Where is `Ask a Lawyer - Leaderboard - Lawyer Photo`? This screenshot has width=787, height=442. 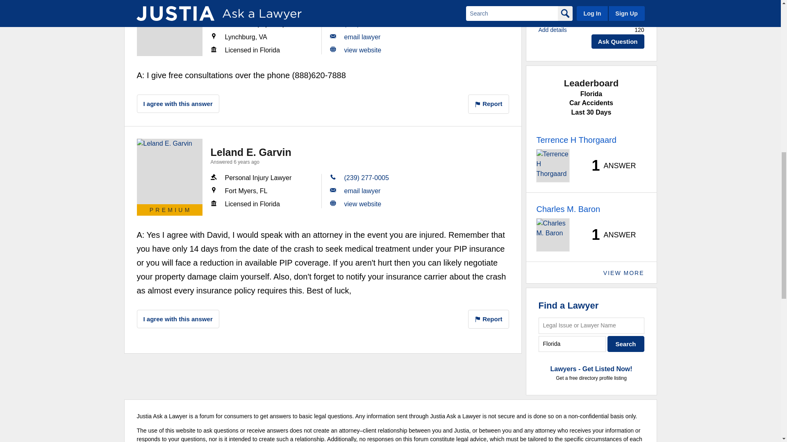 Ask a Lawyer - Leaderboard - Lawyer Photo is located at coordinates (553, 235).